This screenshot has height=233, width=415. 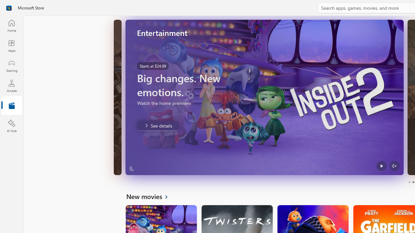 What do you see at coordinates (12, 66) in the screenshot?
I see `Gaming` at bounding box center [12, 66].